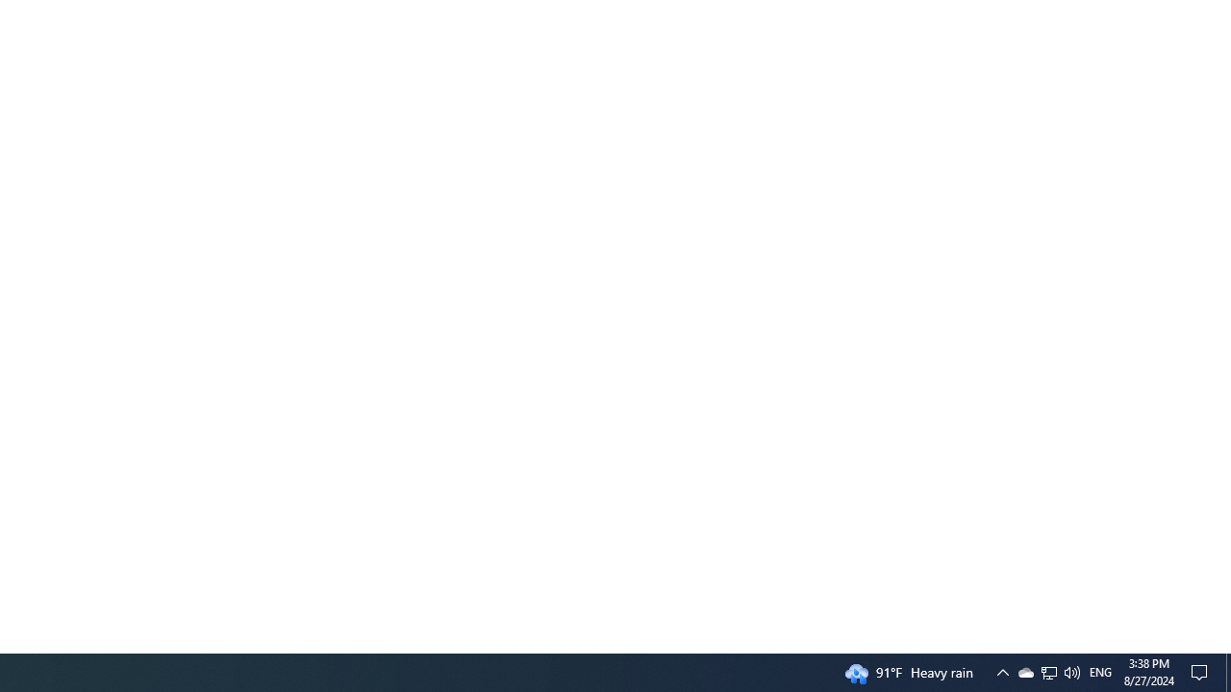 Image resolution: width=1231 pixels, height=692 pixels. I want to click on Tray Input Indicator - English (United States), so click(1228, 673).